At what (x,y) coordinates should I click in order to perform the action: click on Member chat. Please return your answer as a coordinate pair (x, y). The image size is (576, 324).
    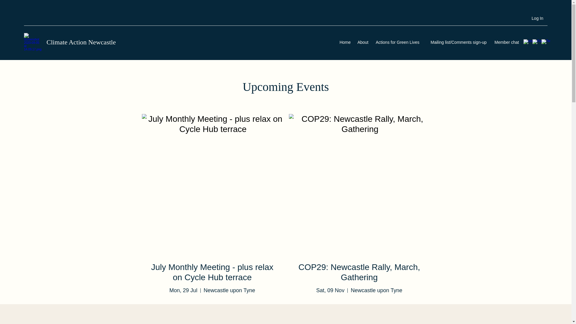
    Looking at the image, I should click on (506, 42).